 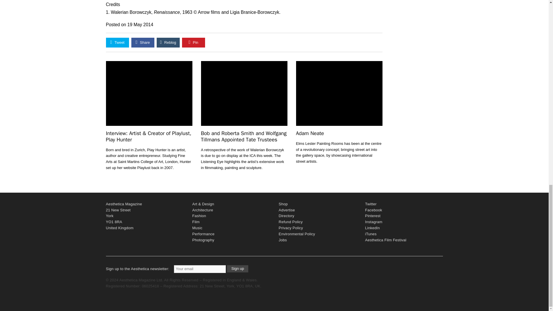 What do you see at coordinates (194, 43) in the screenshot?
I see `Pin` at bounding box center [194, 43].